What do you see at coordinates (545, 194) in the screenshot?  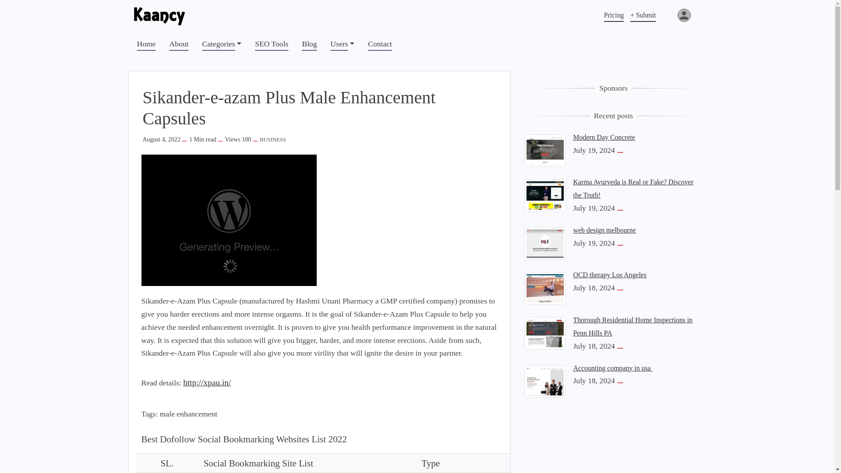 I see `Karma Ayurveda is Real or Fake? Discover the Truth!` at bounding box center [545, 194].